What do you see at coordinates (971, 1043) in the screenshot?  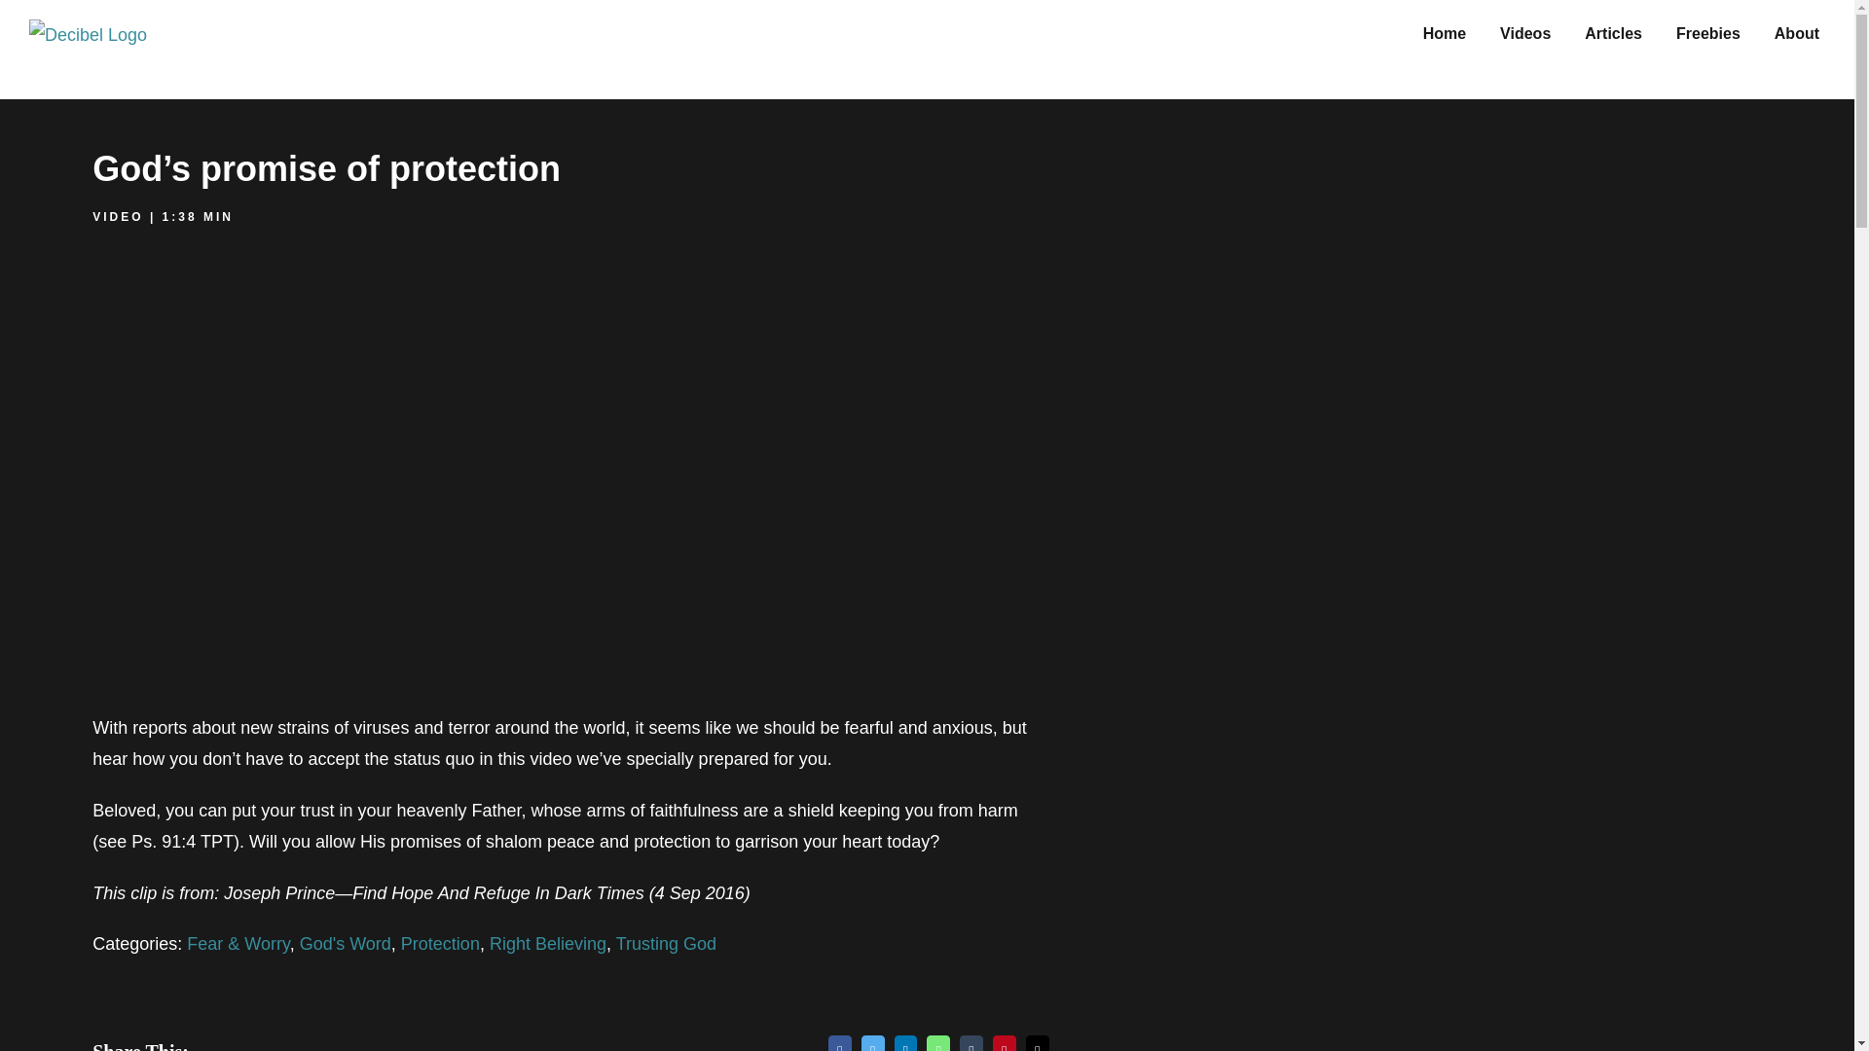 I see `Tumblr` at bounding box center [971, 1043].